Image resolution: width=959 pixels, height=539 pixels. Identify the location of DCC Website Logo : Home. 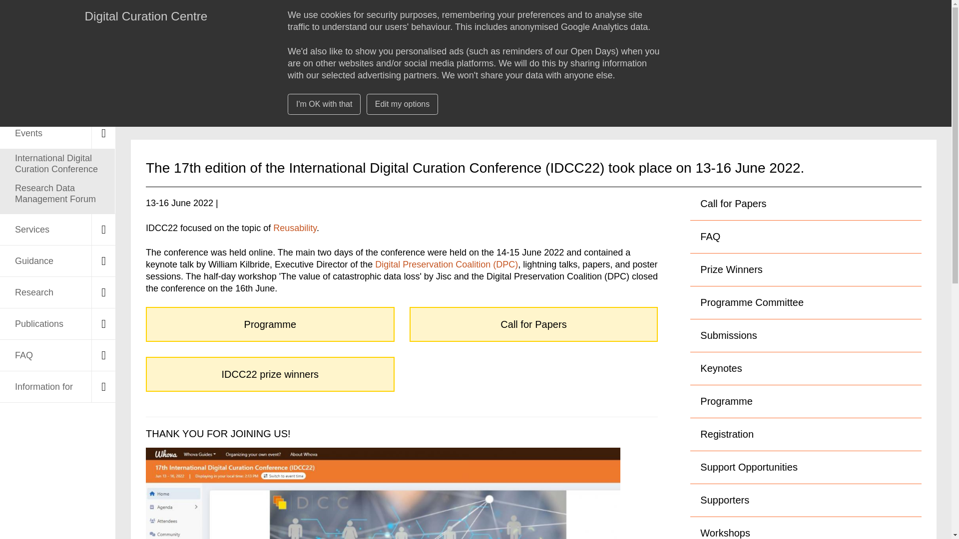
(51, 26).